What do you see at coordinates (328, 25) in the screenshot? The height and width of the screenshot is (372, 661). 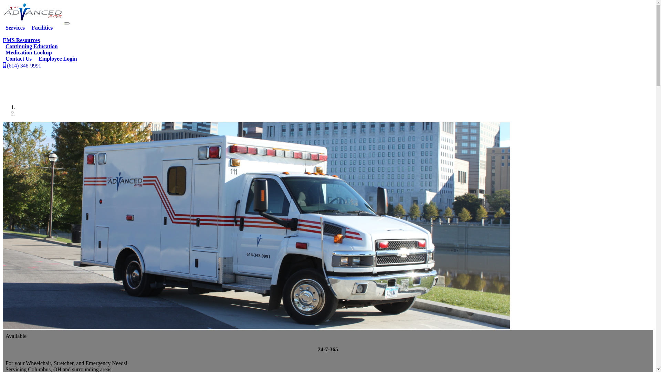 I see `EMS Resources` at bounding box center [328, 25].